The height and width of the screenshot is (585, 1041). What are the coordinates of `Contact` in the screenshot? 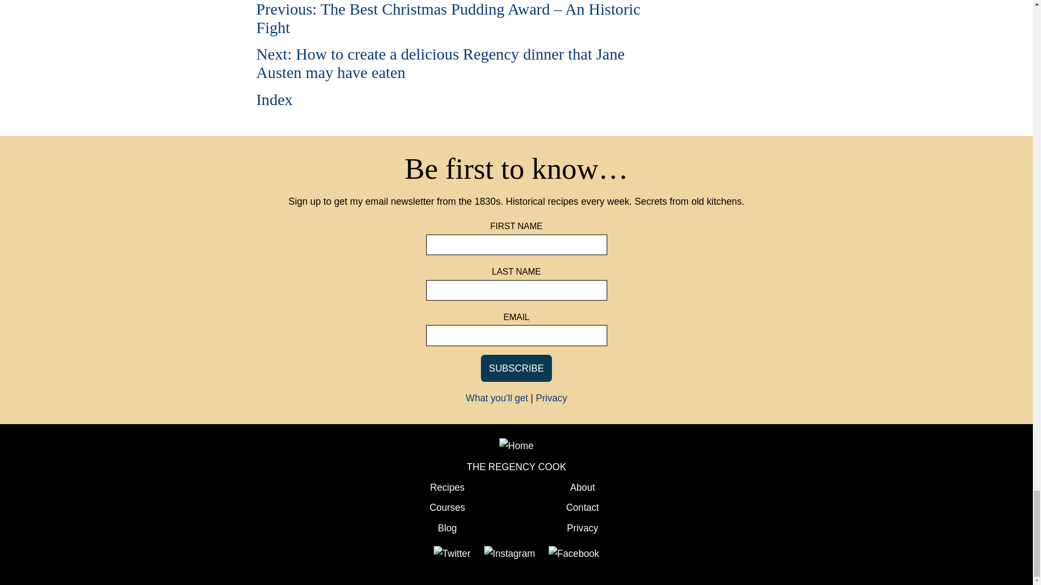 It's located at (582, 507).